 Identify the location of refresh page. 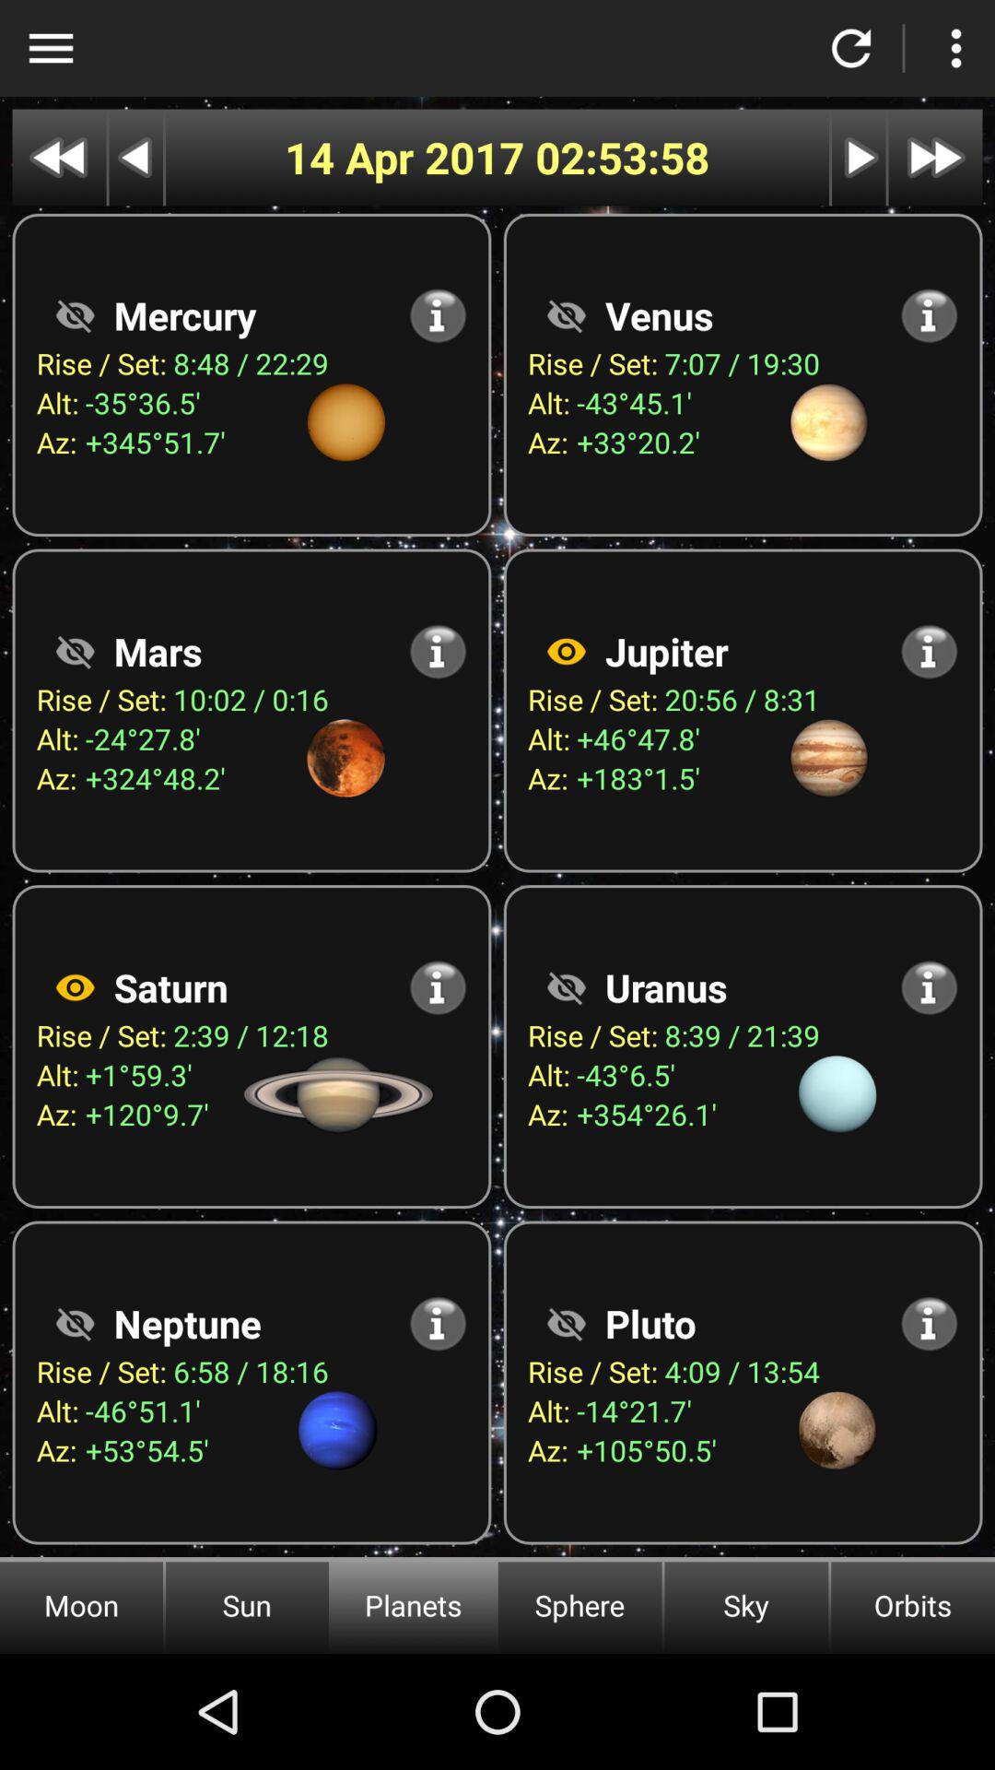
(851, 48).